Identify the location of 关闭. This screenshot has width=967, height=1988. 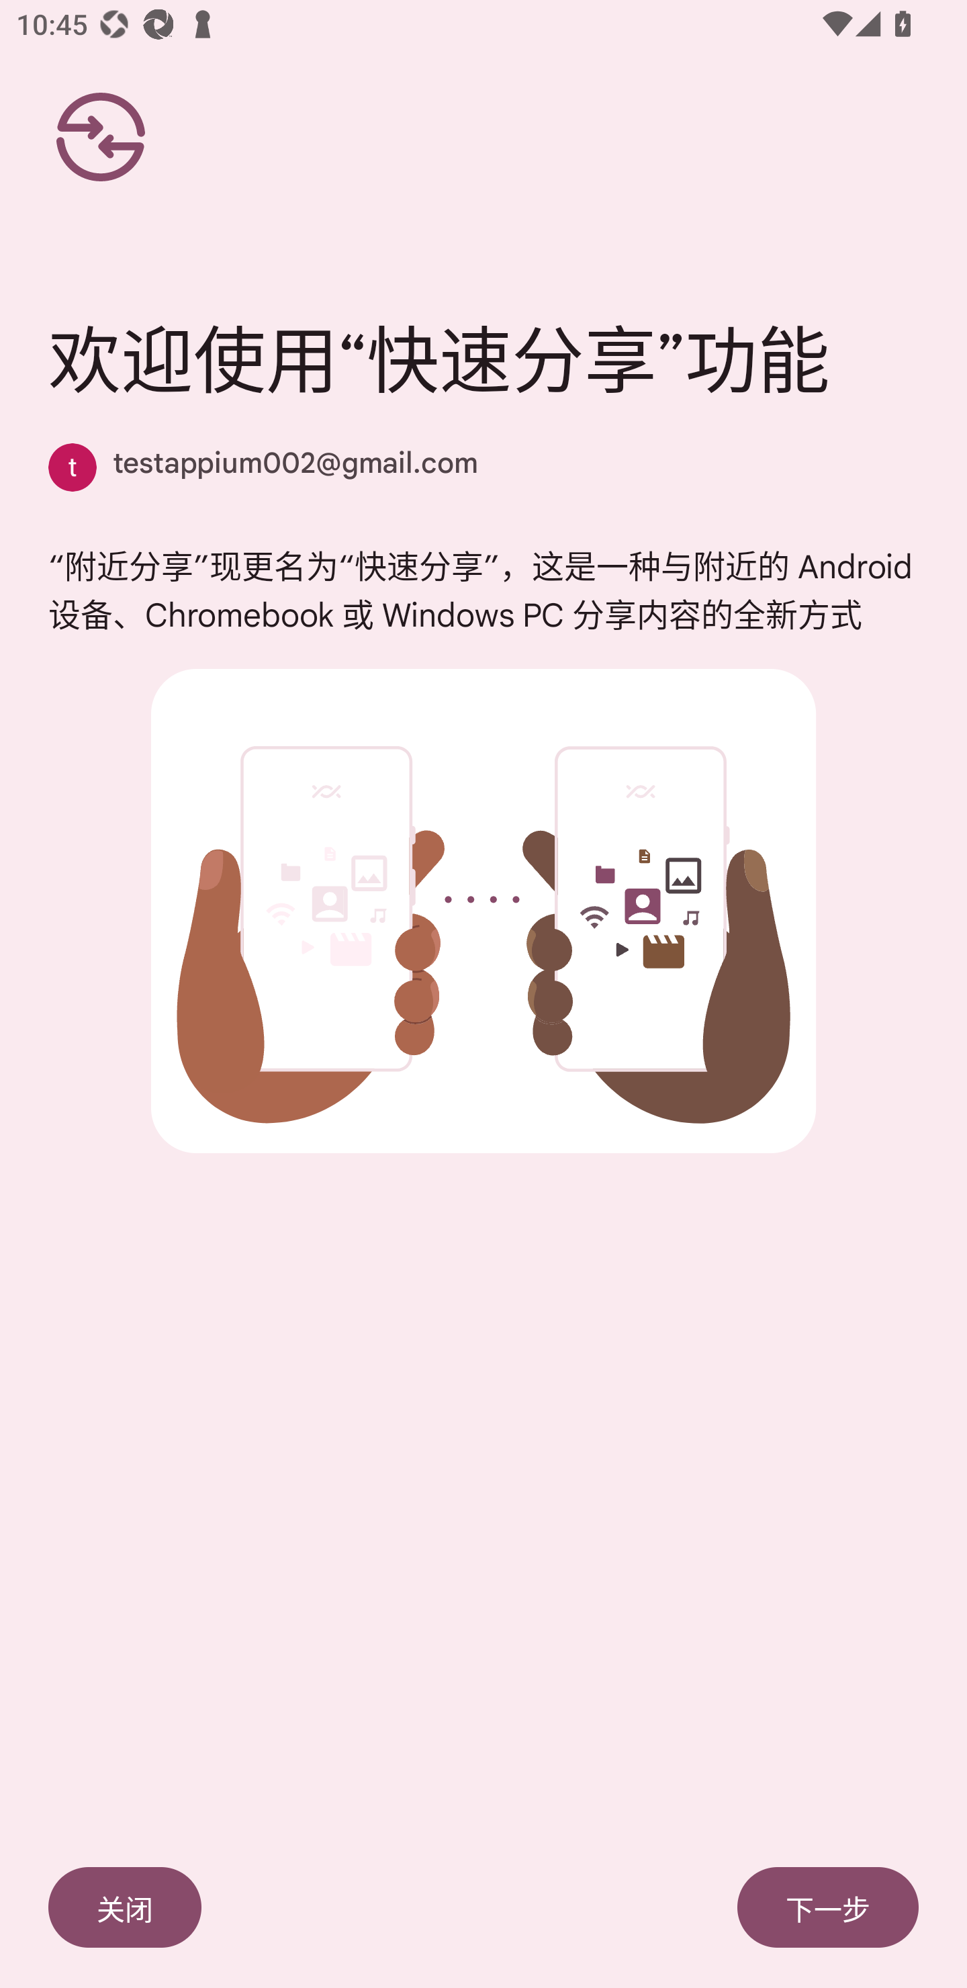
(125, 1907).